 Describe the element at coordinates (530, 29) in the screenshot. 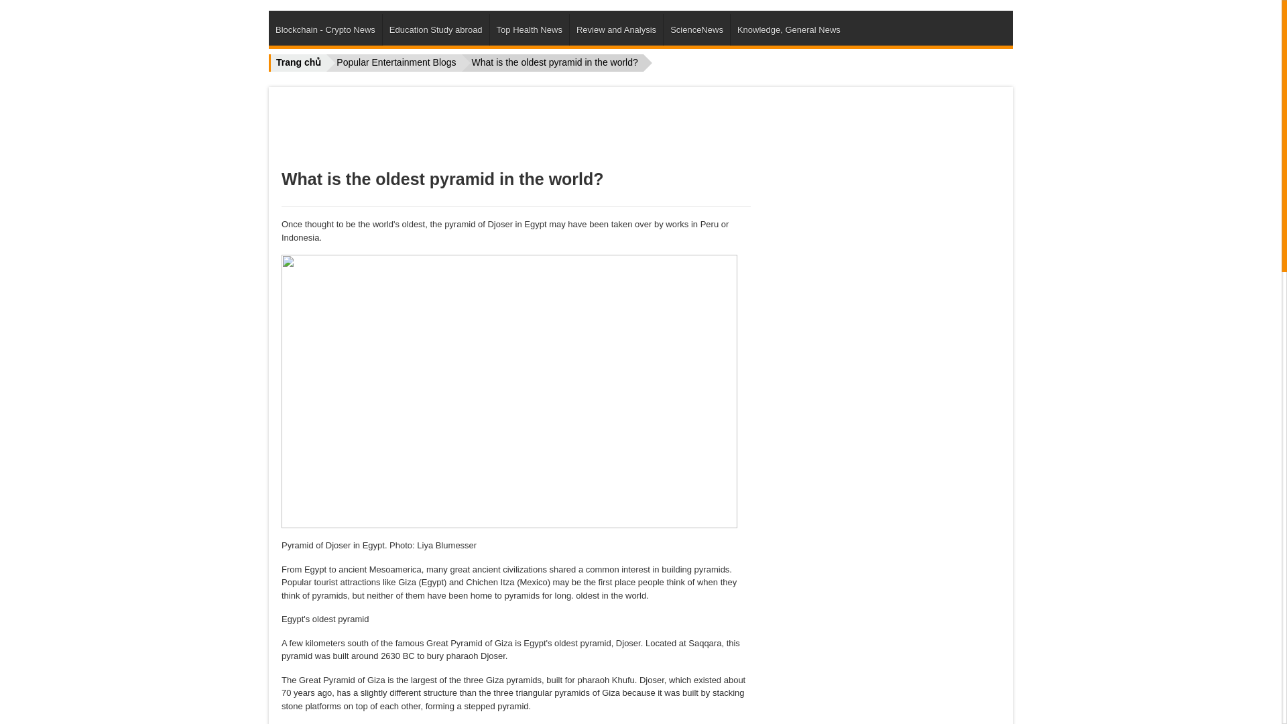

I see `Top Health News` at that location.